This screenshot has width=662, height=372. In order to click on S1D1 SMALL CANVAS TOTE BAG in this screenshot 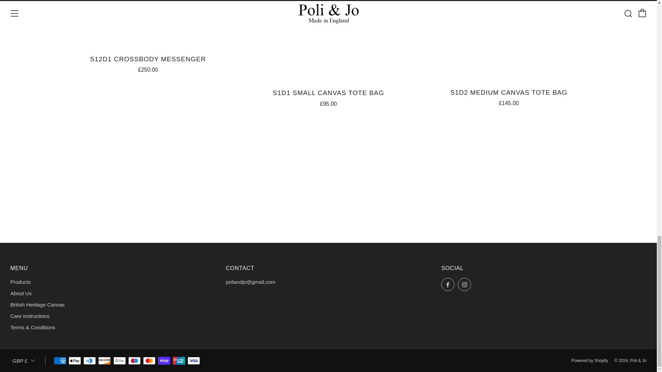, I will do `click(328, 96)`.